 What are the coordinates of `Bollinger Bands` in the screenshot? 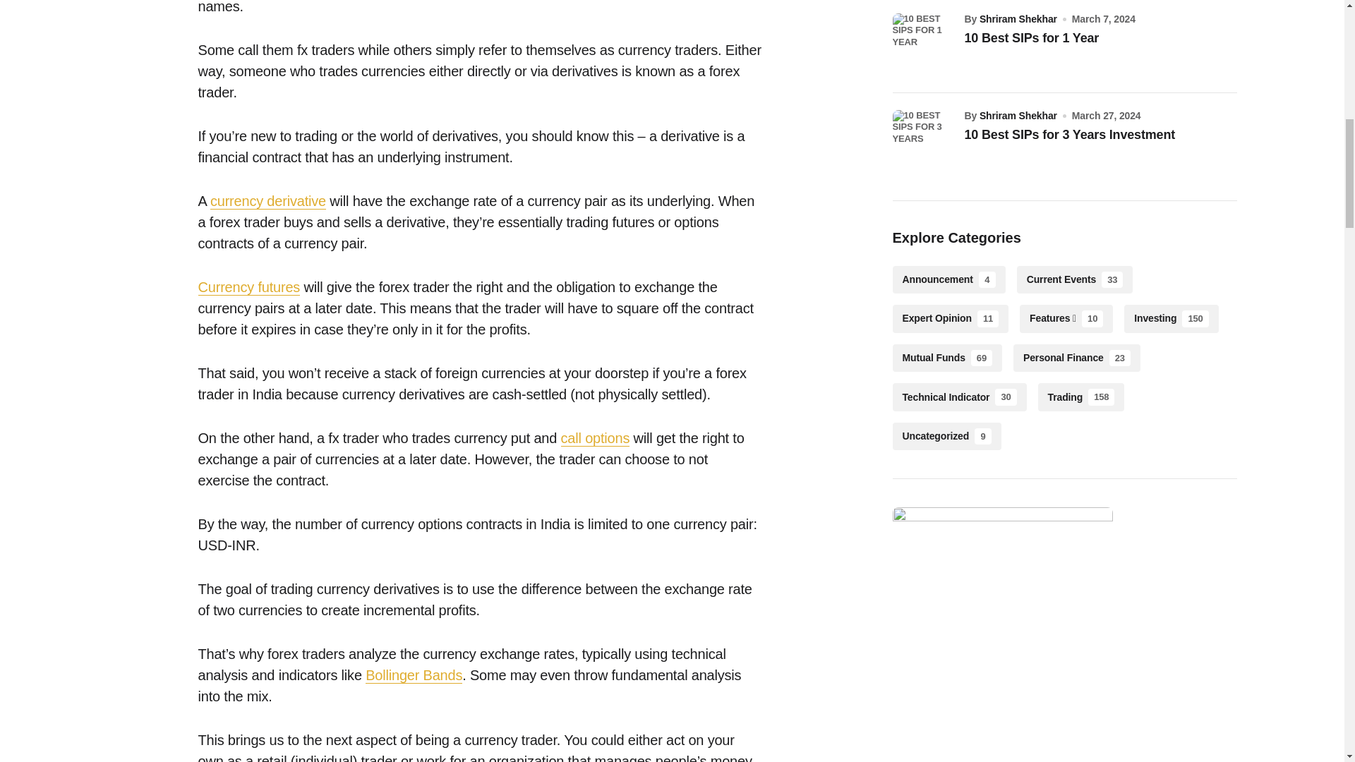 It's located at (414, 675).